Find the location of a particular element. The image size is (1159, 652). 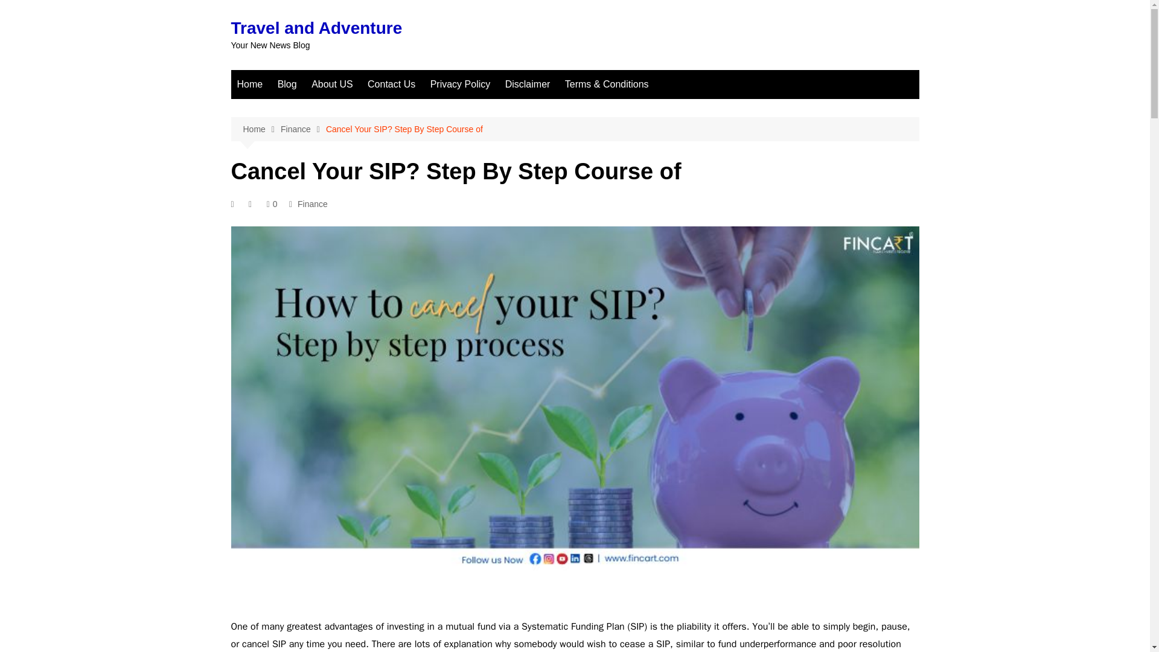

Cancel Your SIP? Step By Step Course of is located at coordinates (404, 129).